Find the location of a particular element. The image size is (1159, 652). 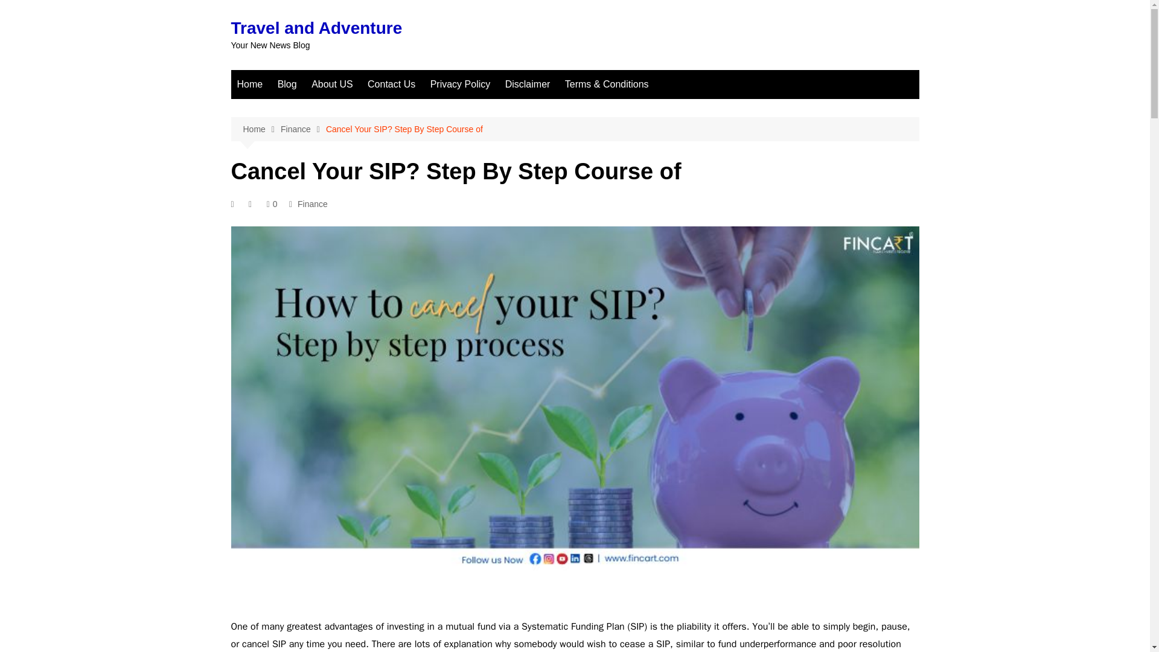

Cancel Your SIP? Step By Step Course of is located at coordinates (404, 129).